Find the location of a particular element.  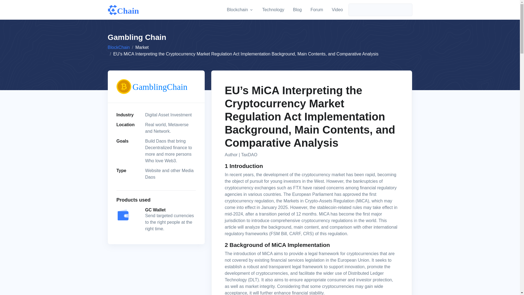

Blog is located at coordinates (297, 10).